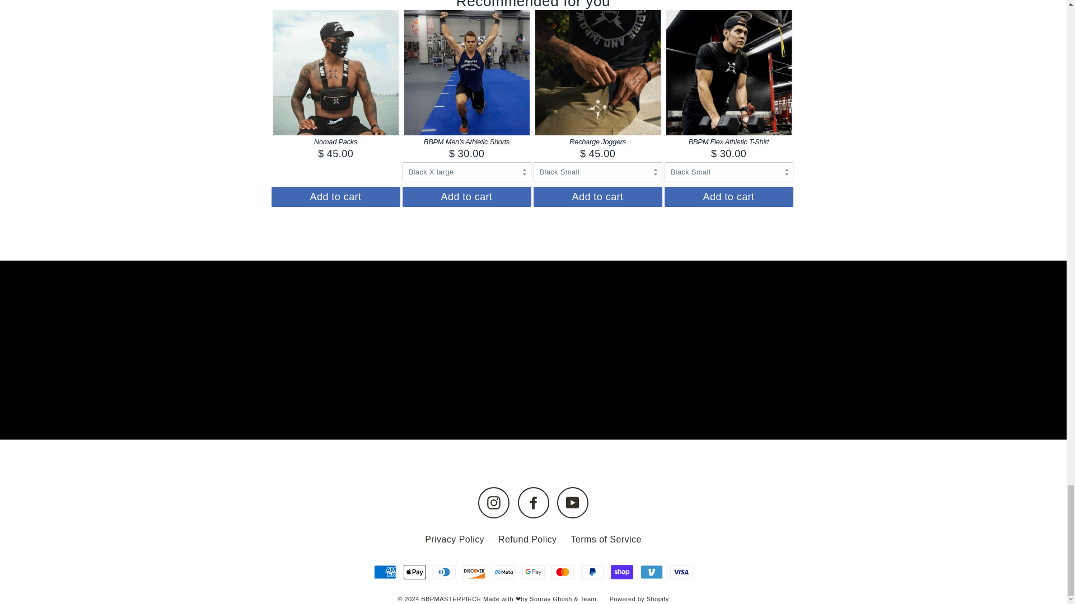 This screenshot has height=604, width=1075. I want to click on Google Pay, so click(532, 572).